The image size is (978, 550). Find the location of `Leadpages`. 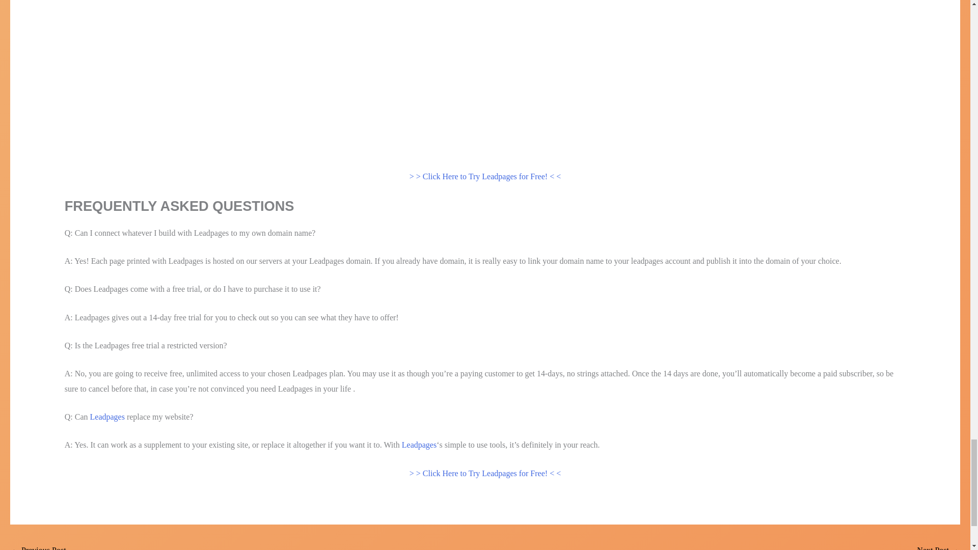

Leadpages is located at coordinates (419, 445).